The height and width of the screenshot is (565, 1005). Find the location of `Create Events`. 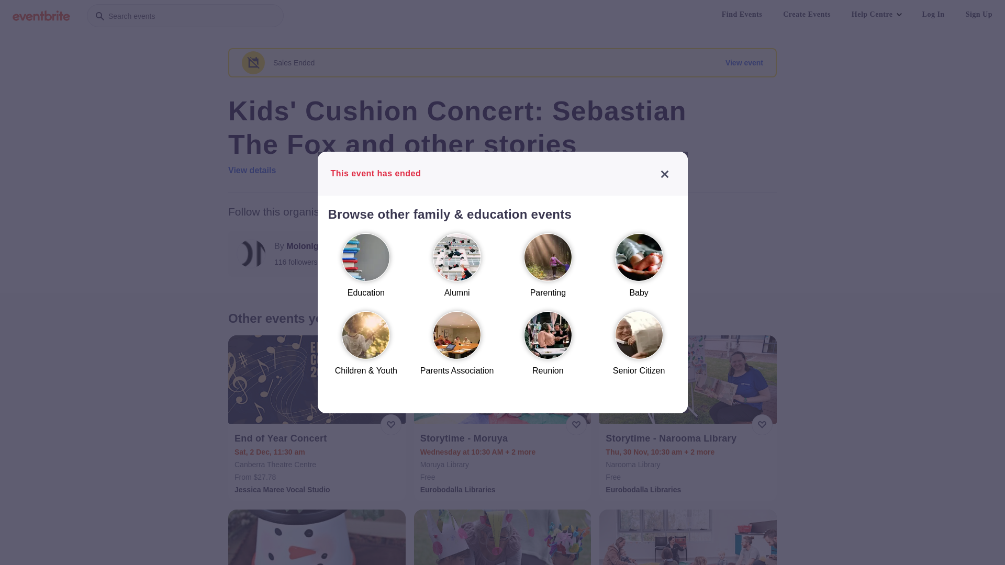

Create Events is located at coordinates (807, 15).